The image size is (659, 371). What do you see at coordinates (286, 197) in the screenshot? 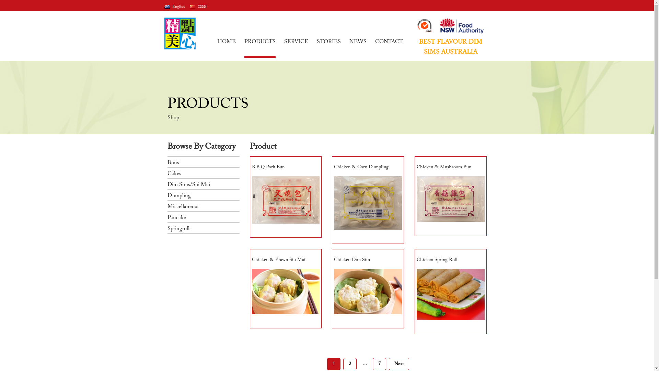
I see `B.B.Q.Pork Bun` at bounding box center [286, 197].